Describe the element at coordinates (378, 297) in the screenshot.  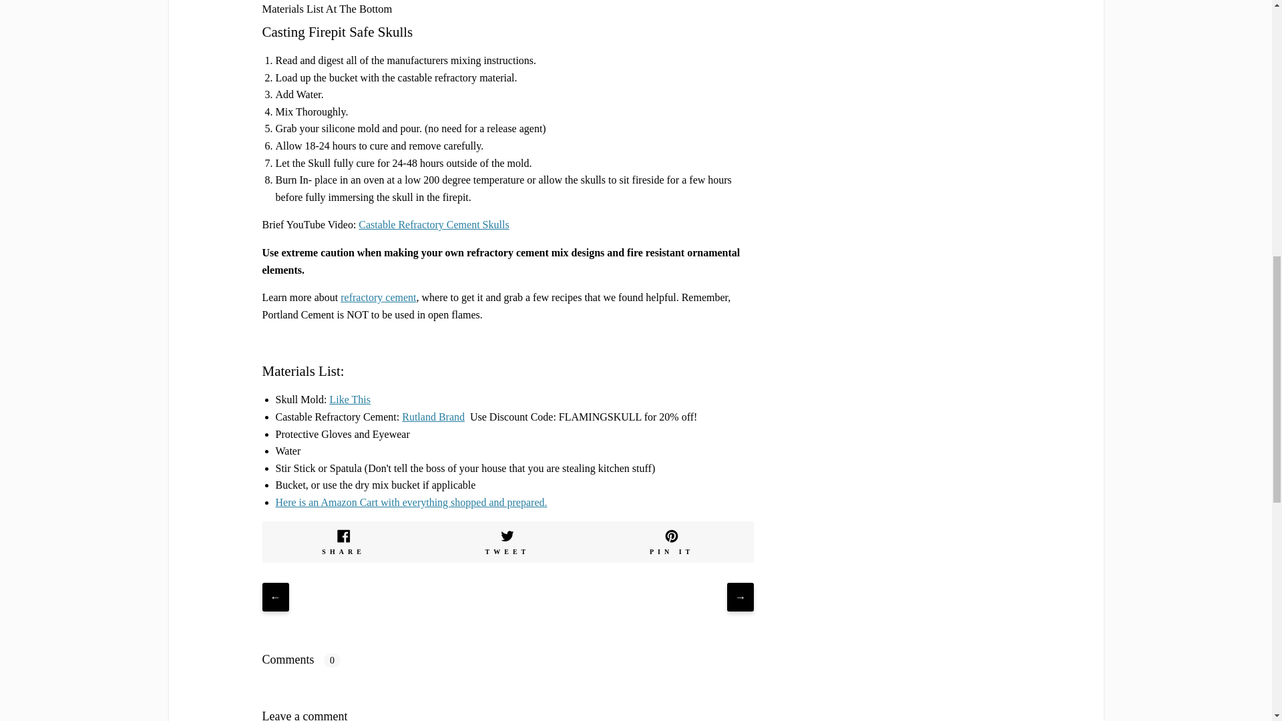
I see `refractory cement` at that location.